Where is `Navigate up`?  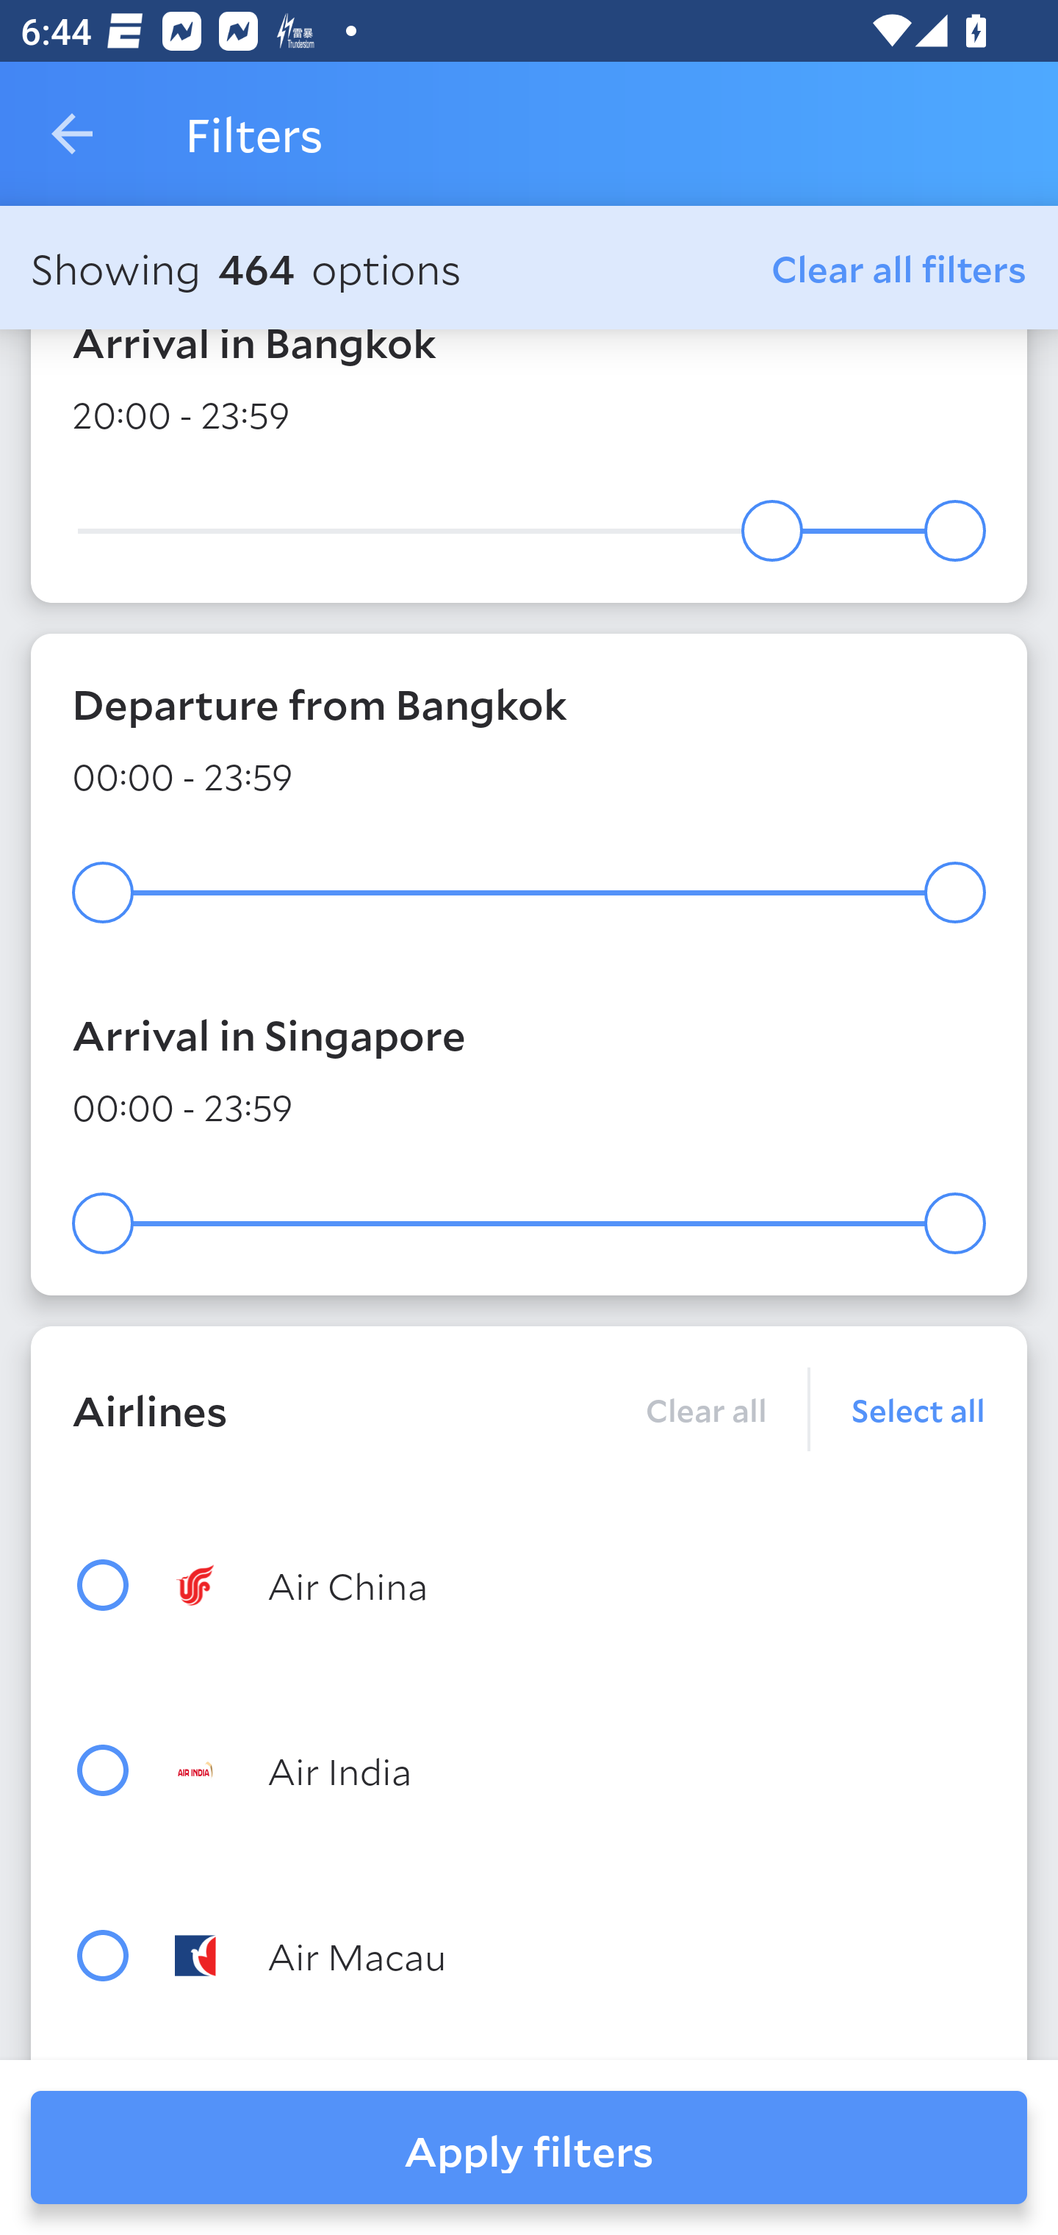 Navigate up is located at coordinates (72, 134).